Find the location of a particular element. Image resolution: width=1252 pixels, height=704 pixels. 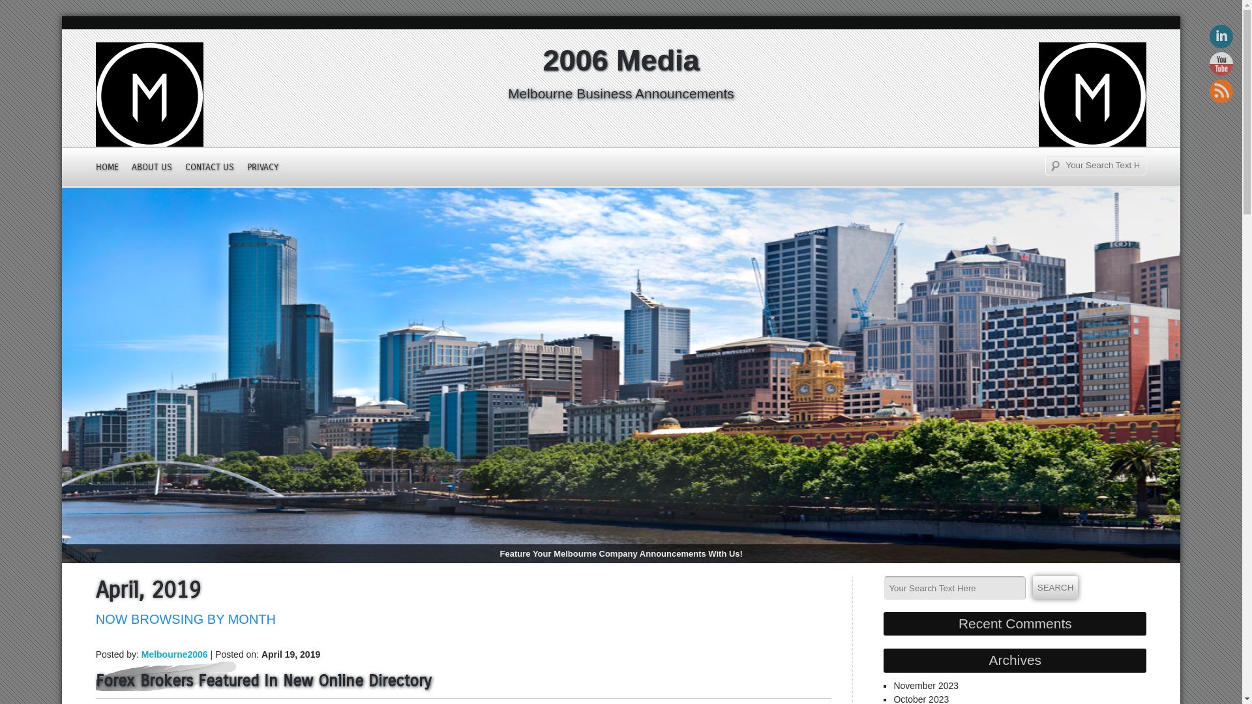

Forex Brokers Featured In New Online Directory is located at coordinates (464, 678).